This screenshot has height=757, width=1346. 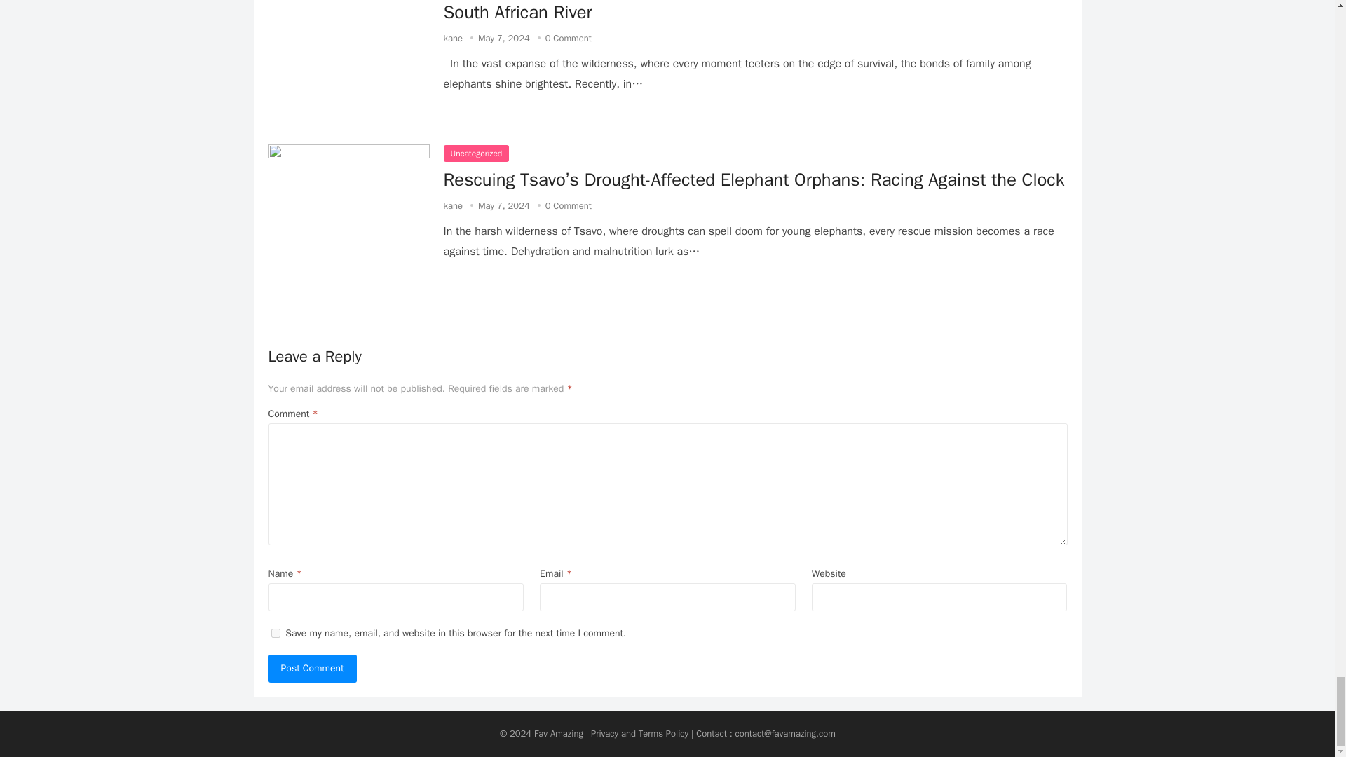 I want to click on Posts by kane, so click(x=453, y=38).